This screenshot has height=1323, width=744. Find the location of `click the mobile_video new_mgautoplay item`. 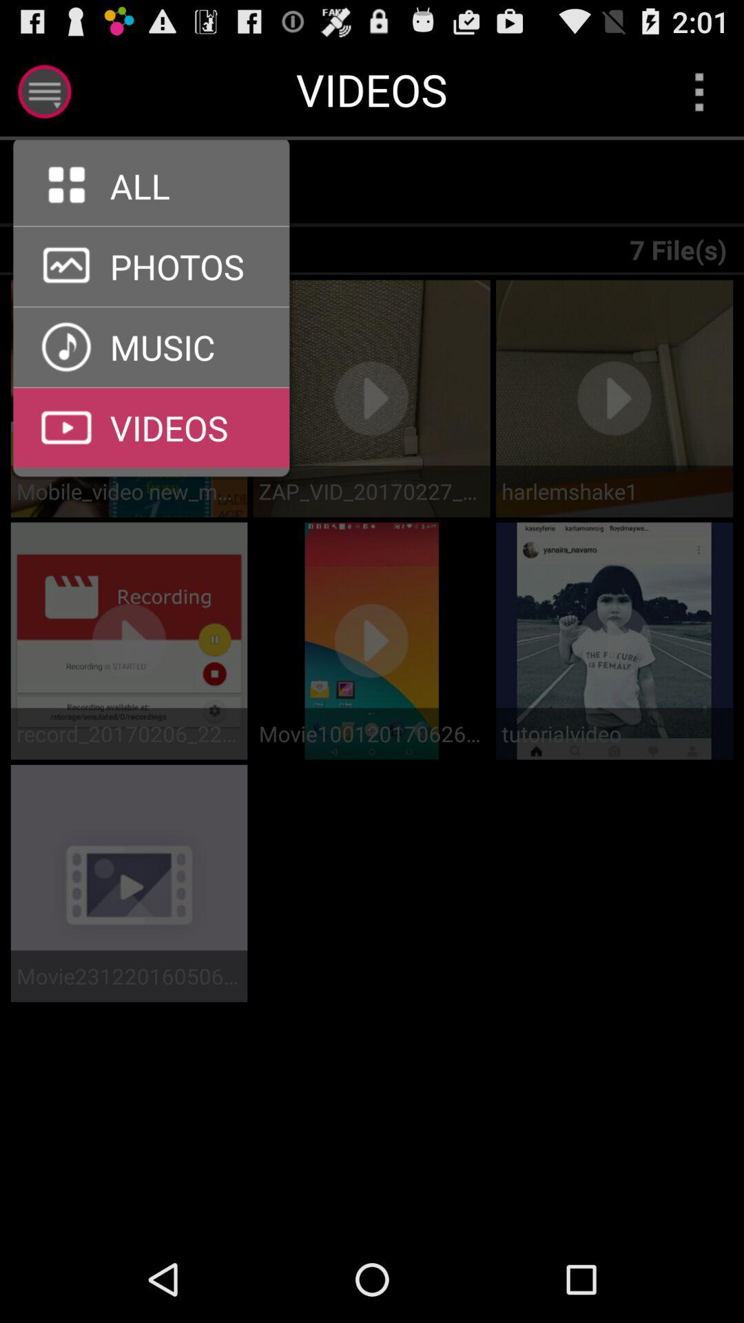

click the mobile_video new_mgautoplay item is located at coordinates (129, 491).